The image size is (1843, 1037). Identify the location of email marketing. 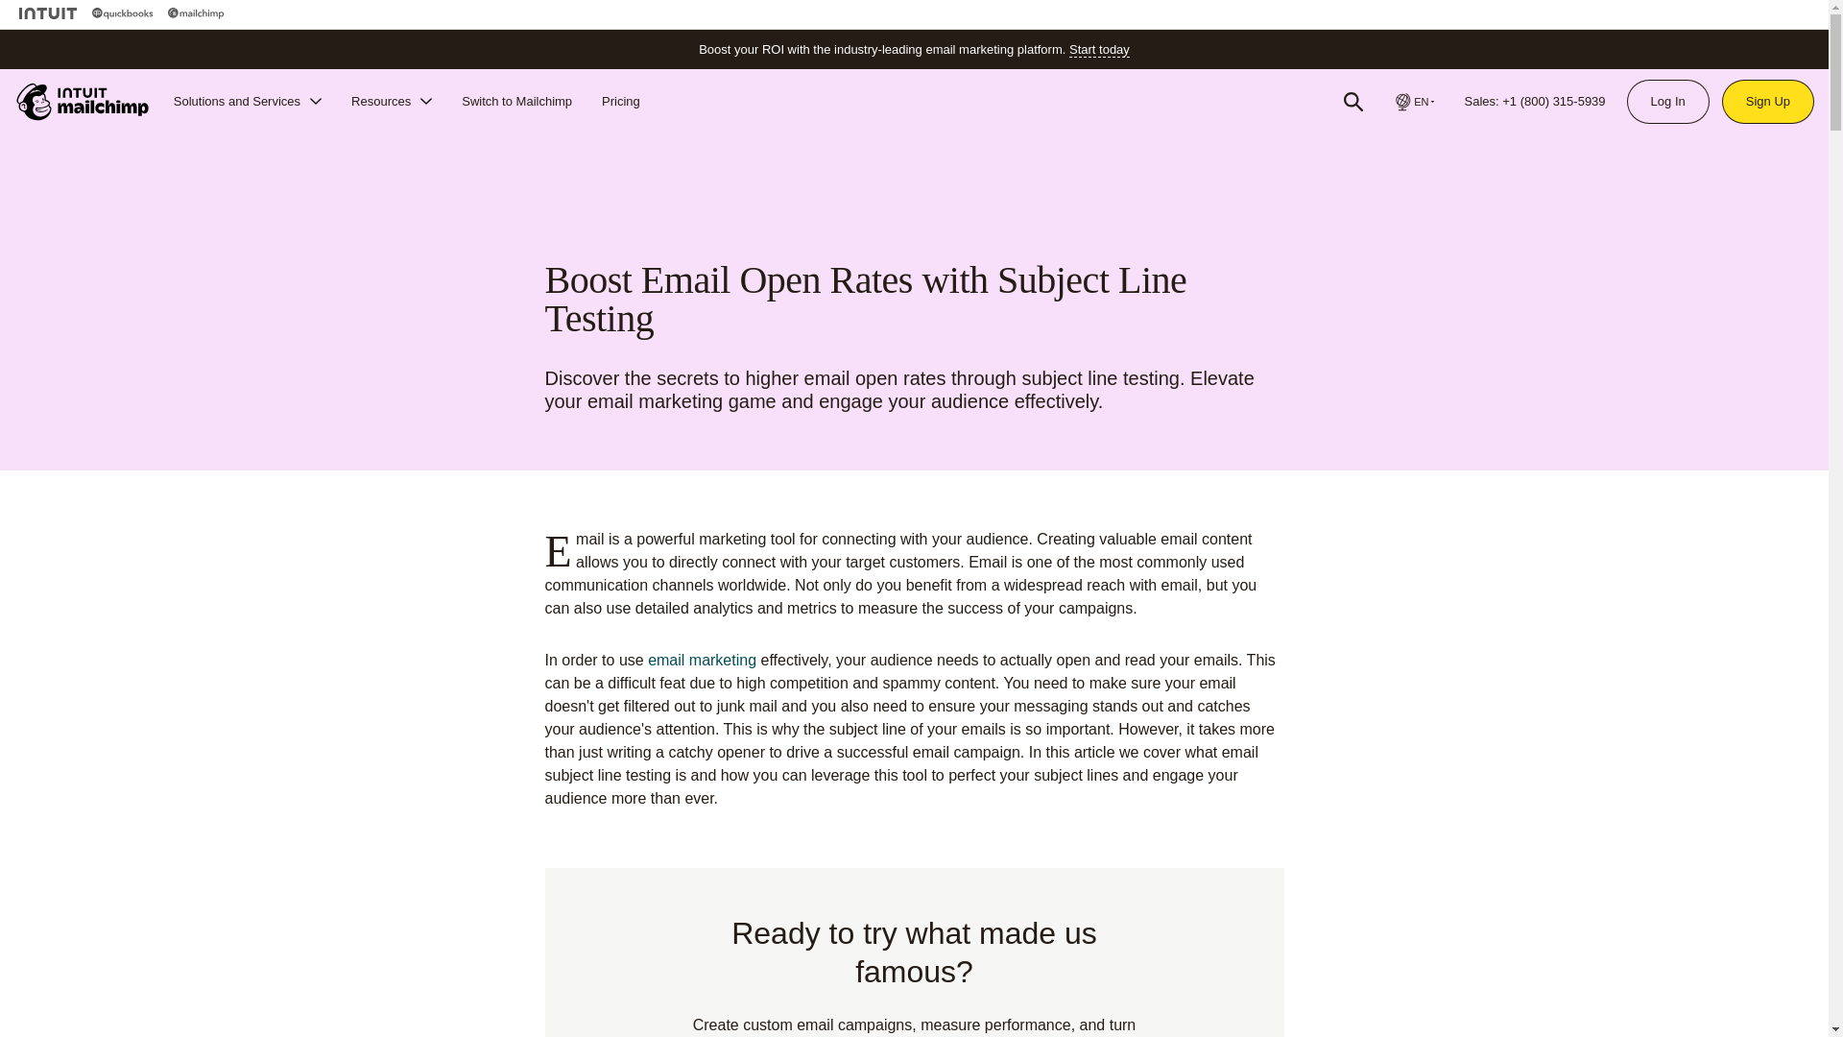
(702, 660).